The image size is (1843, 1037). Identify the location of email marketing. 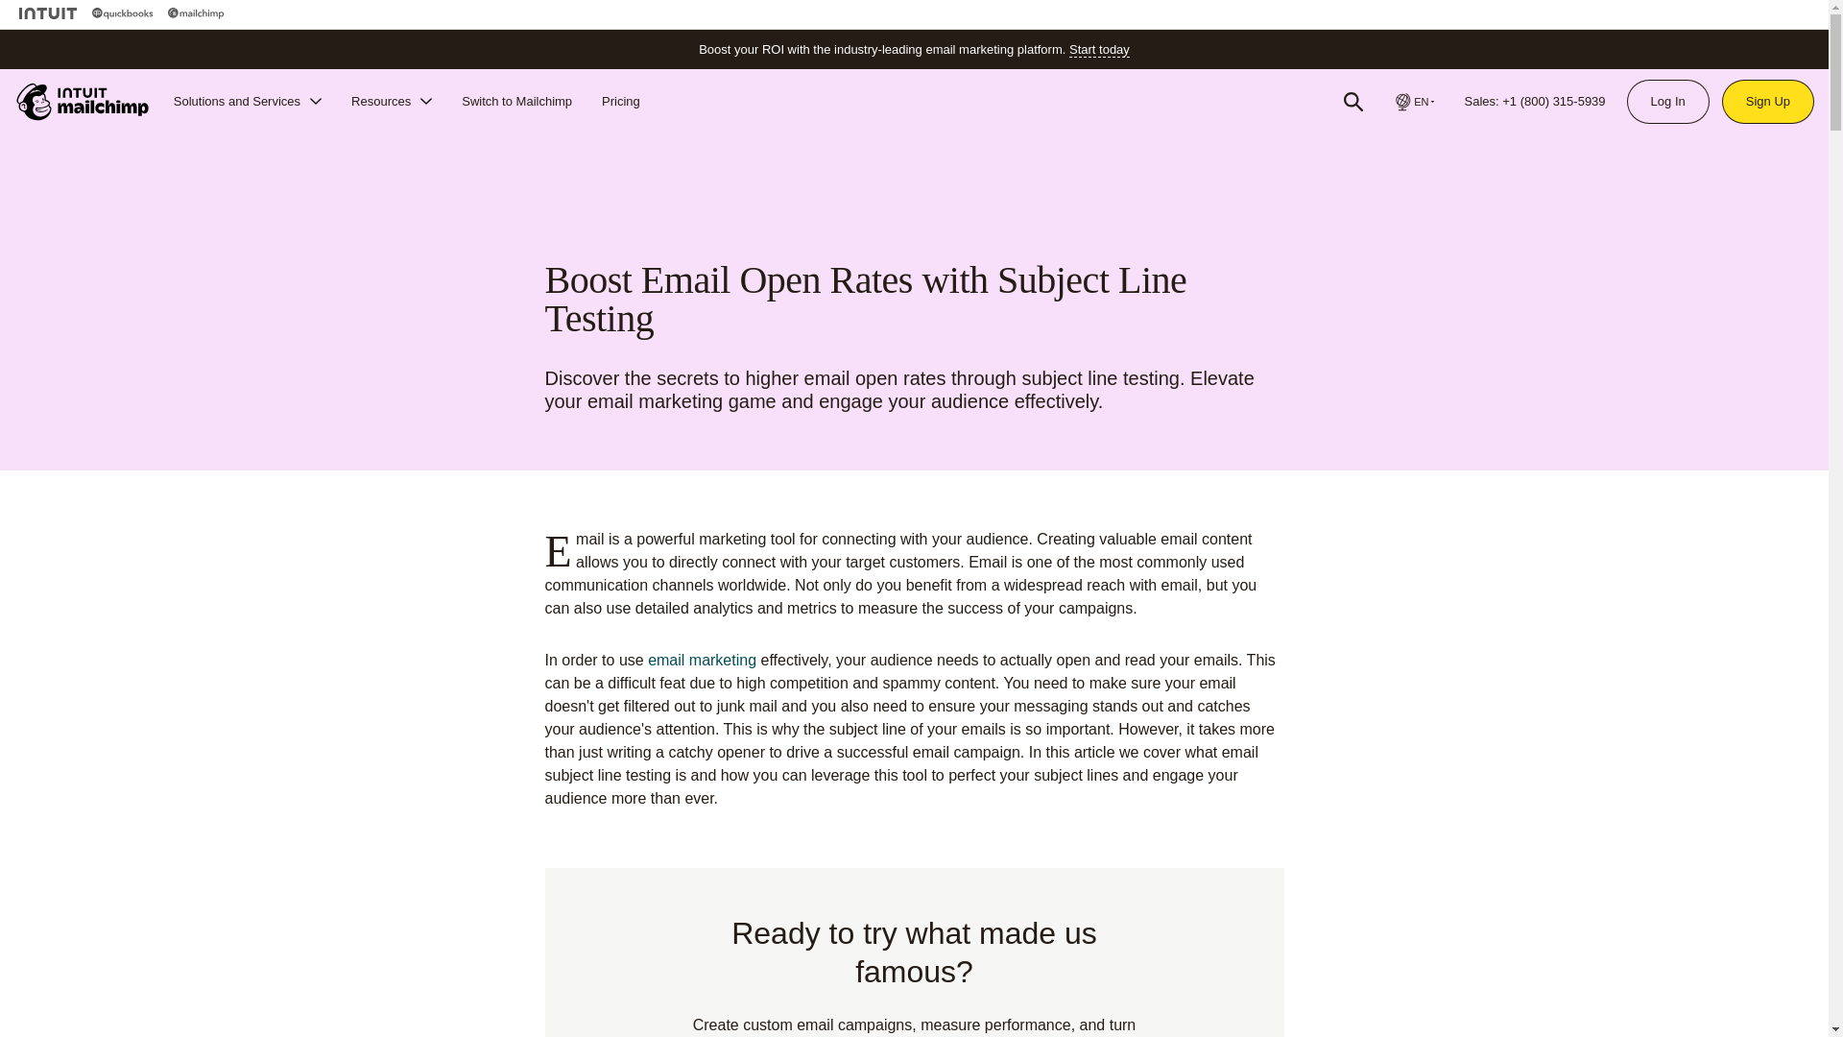
(702, 660).